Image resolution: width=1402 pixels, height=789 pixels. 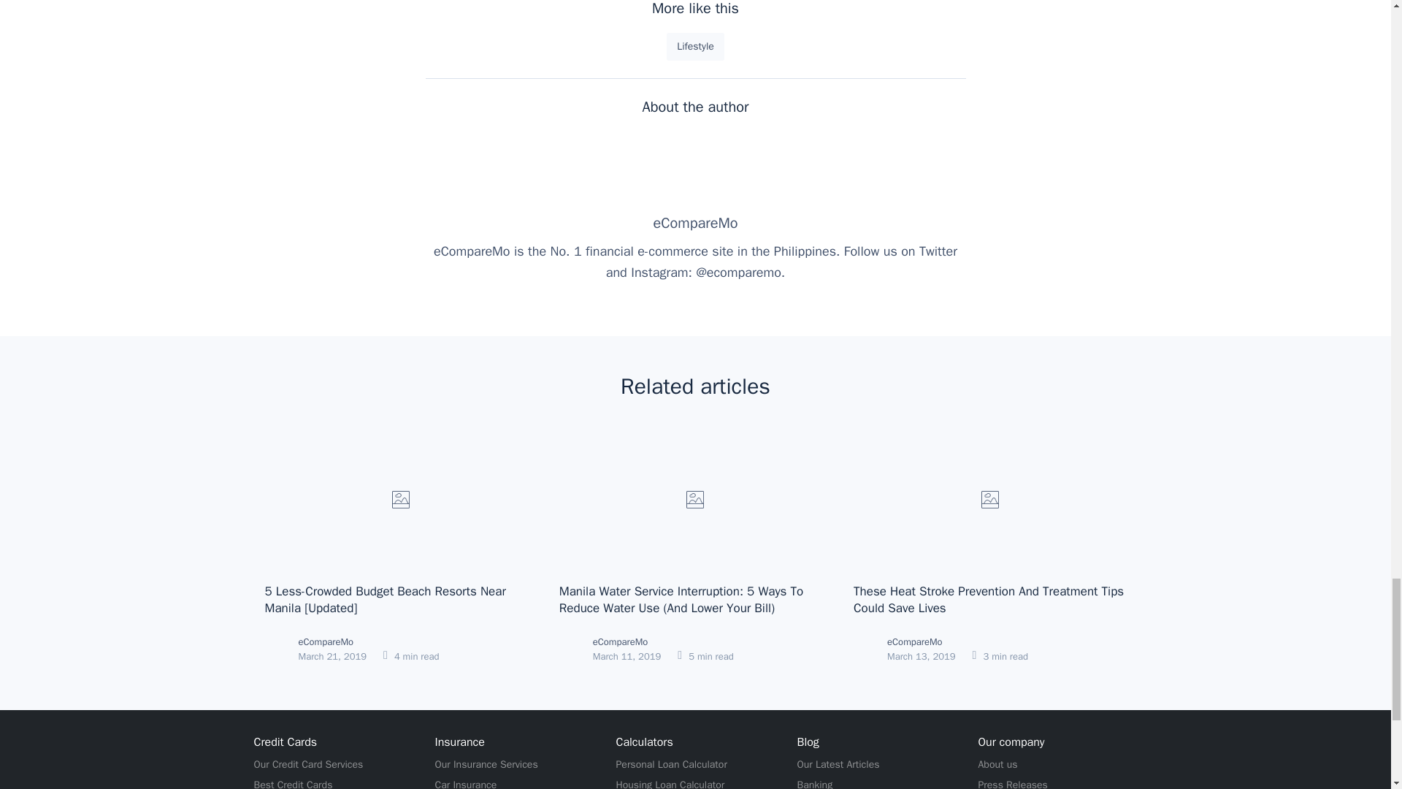 I want to click on View all articles written by eCompareMo , so click(x=695, y=222).